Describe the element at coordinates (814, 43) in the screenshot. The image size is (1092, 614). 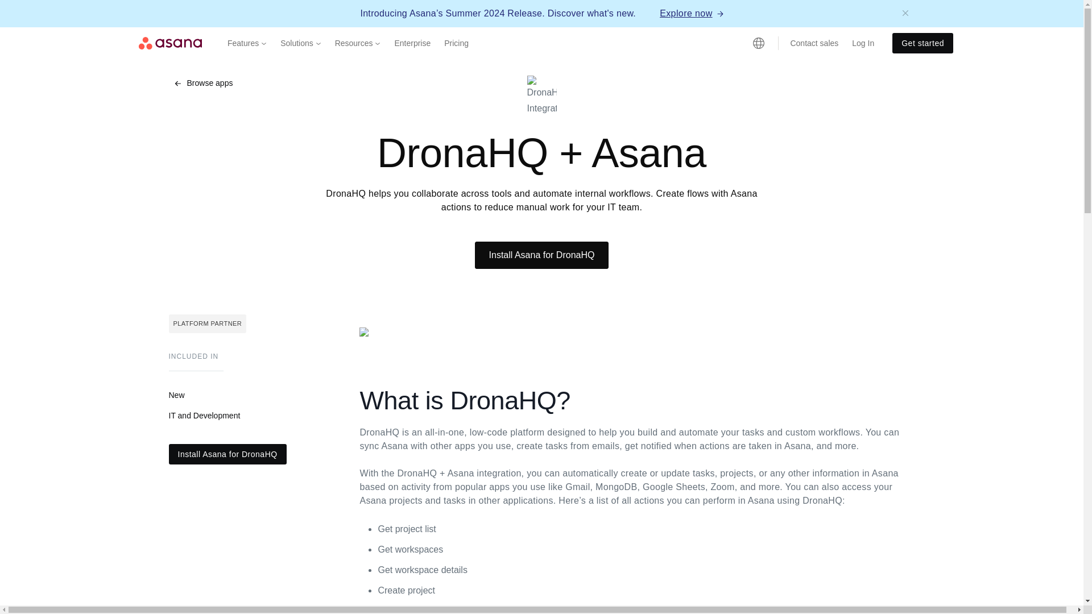
I see `Contact sales` at that location.